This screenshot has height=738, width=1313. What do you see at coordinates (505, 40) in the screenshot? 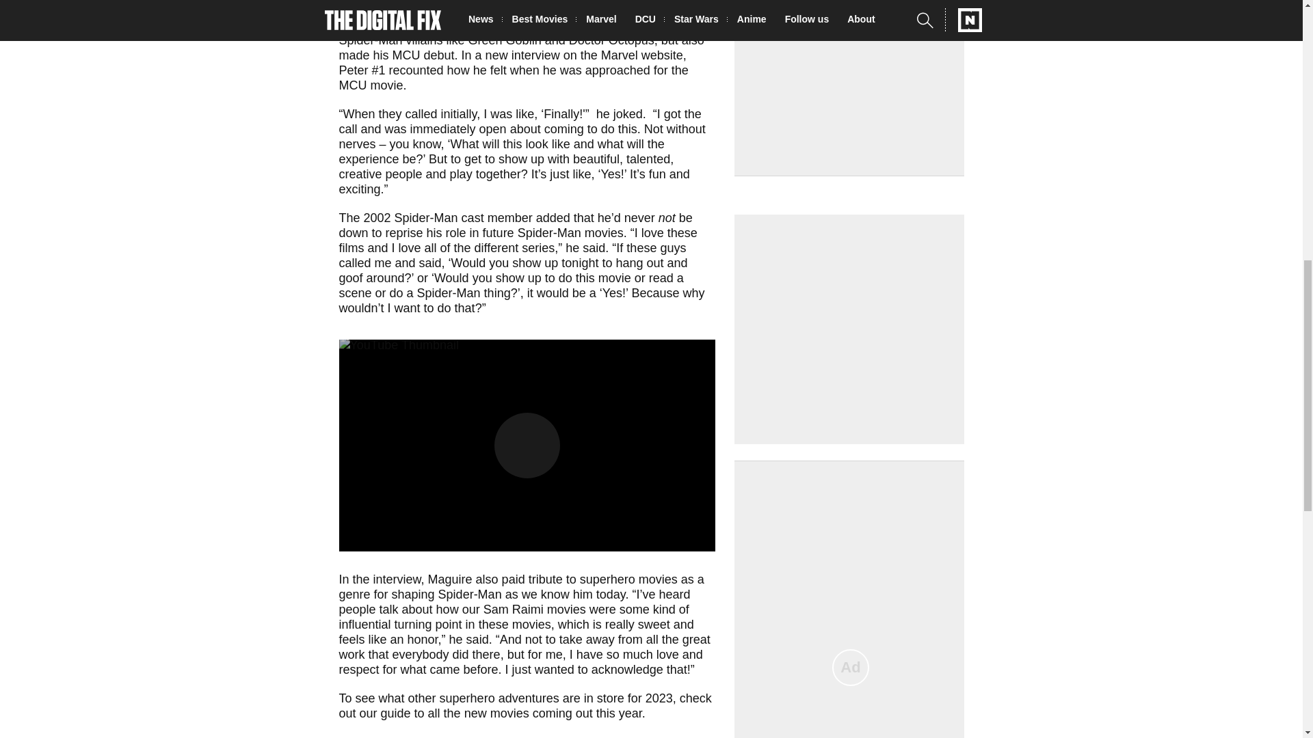
I see `Green Goblin` at bounding box center [505, 40].